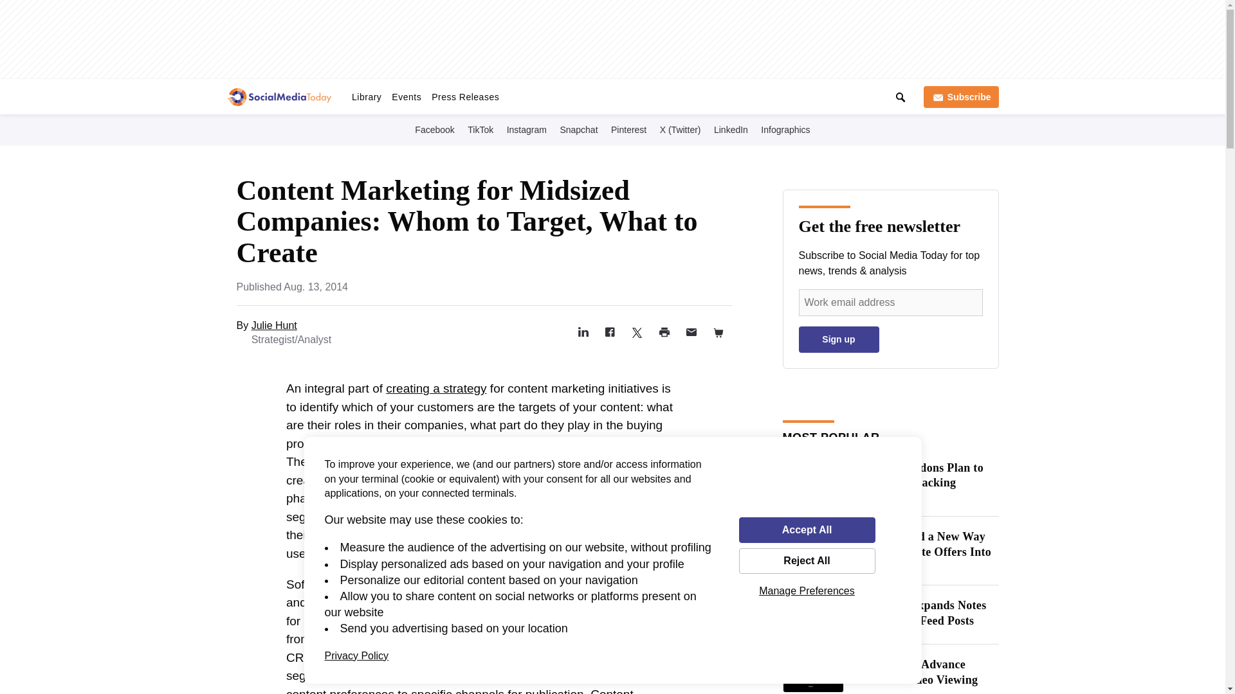 This screenshot has height=694, width=1235. Describe the element at coordinates (367, 96) in the screenshot. I see `Library` at that location.